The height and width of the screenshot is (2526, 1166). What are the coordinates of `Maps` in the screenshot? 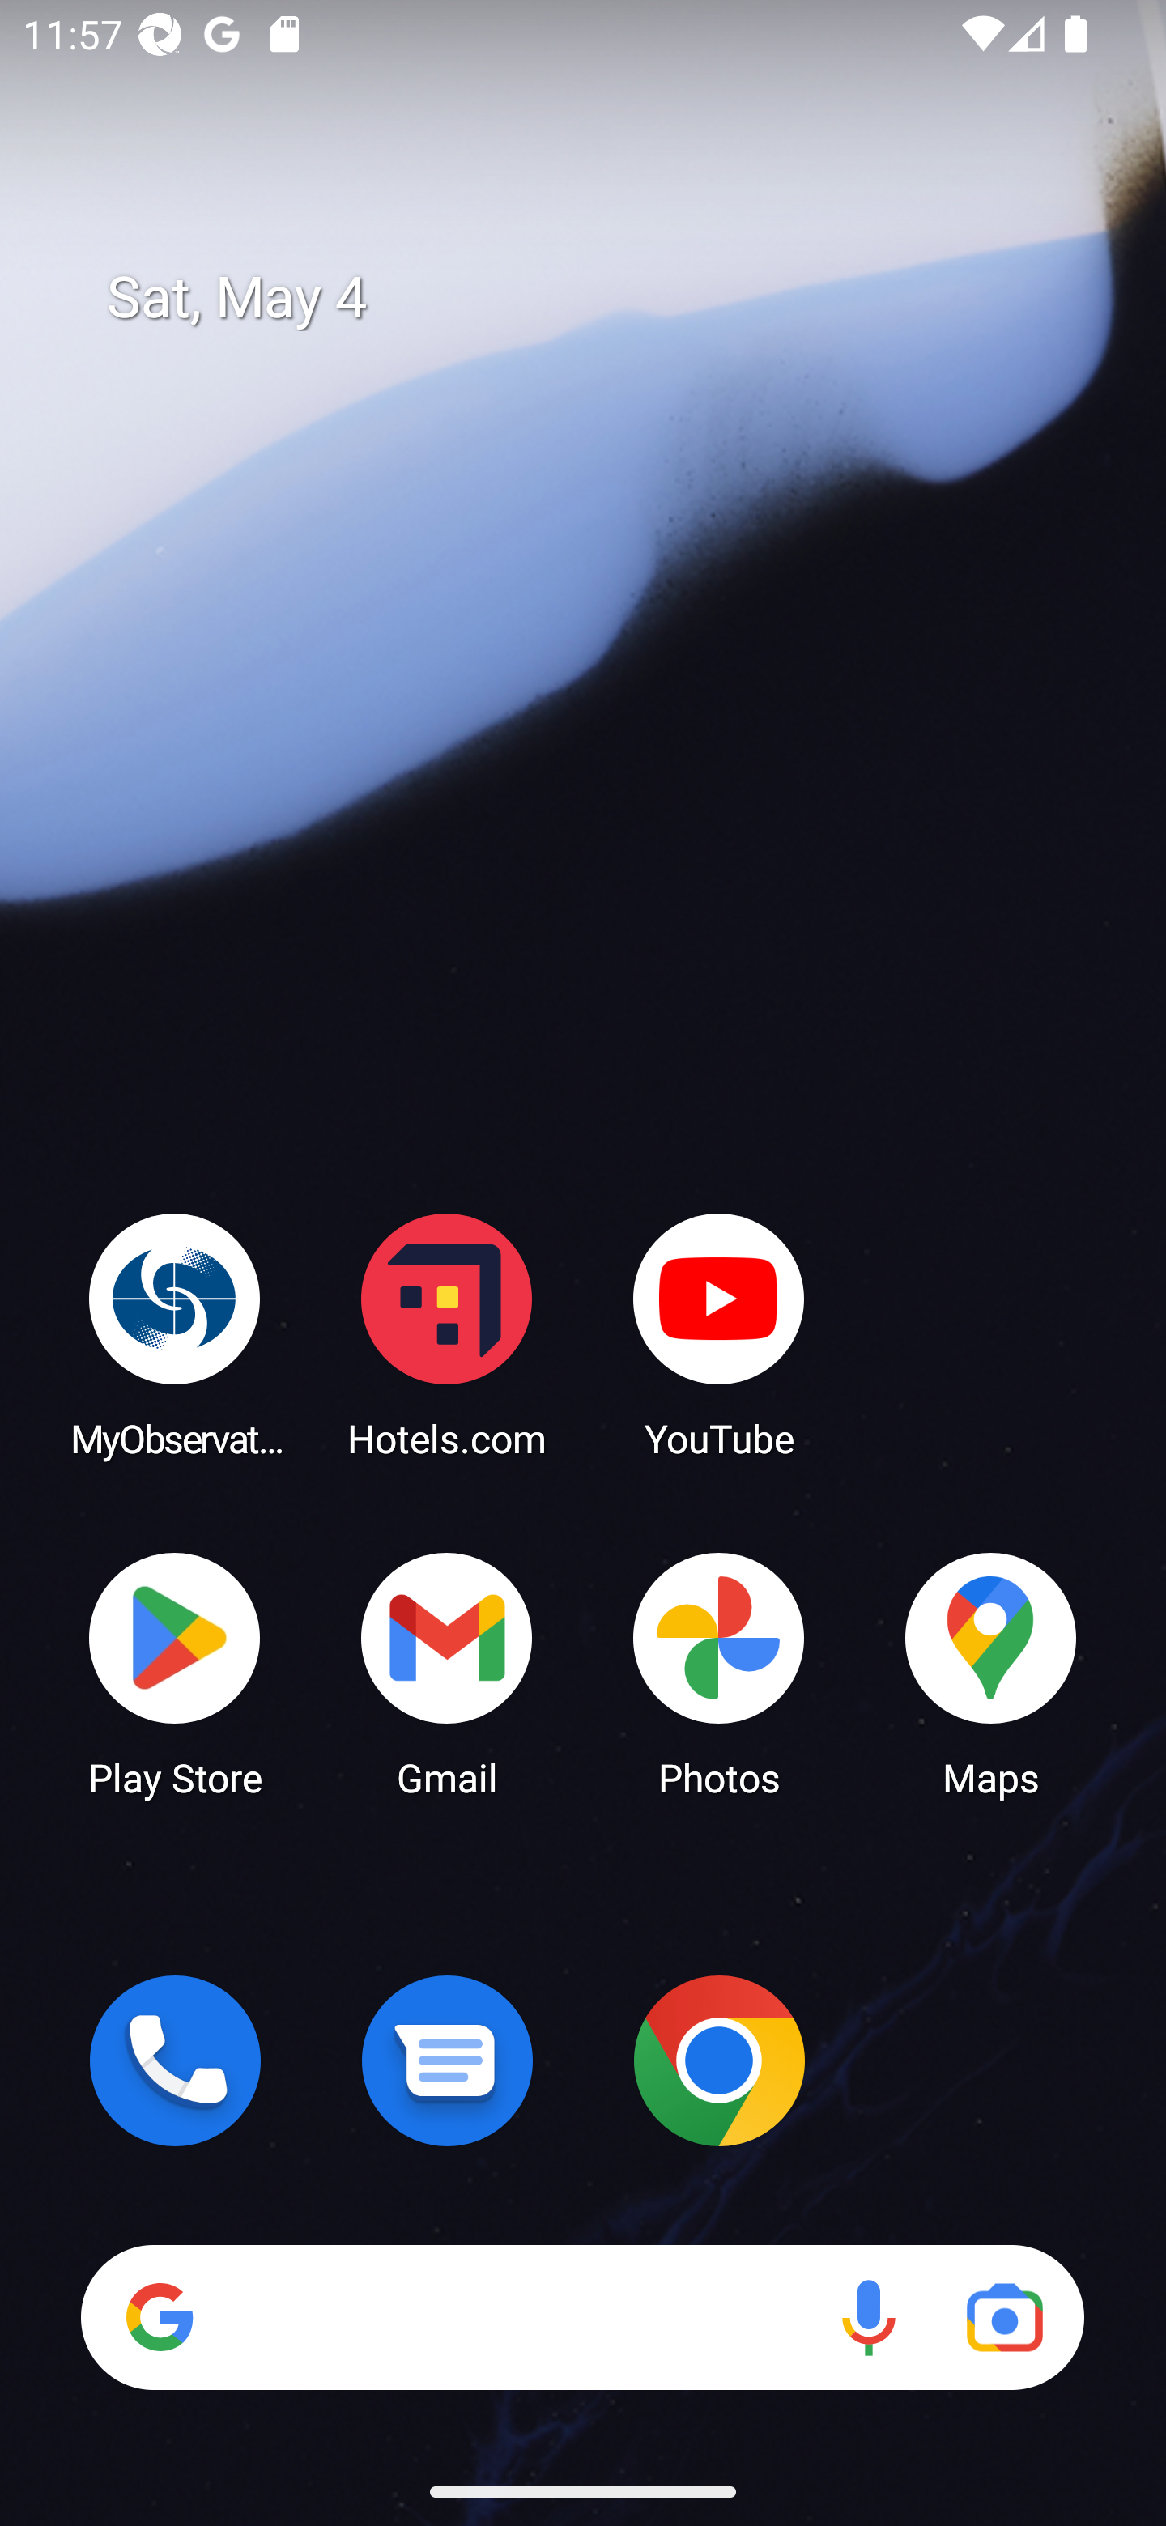 It's located at (991, 1673).